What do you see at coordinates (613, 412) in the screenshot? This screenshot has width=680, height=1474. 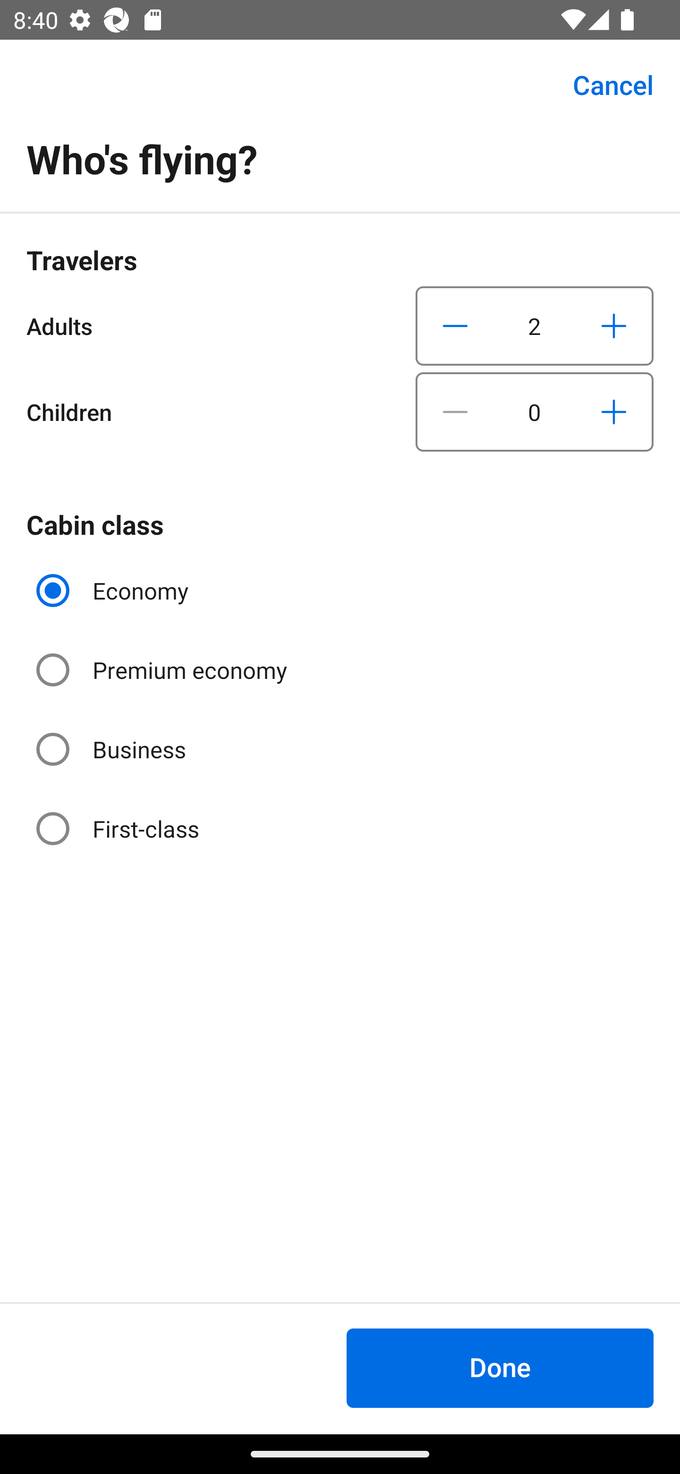 I see `Increase` at bounding box center [613, 412].